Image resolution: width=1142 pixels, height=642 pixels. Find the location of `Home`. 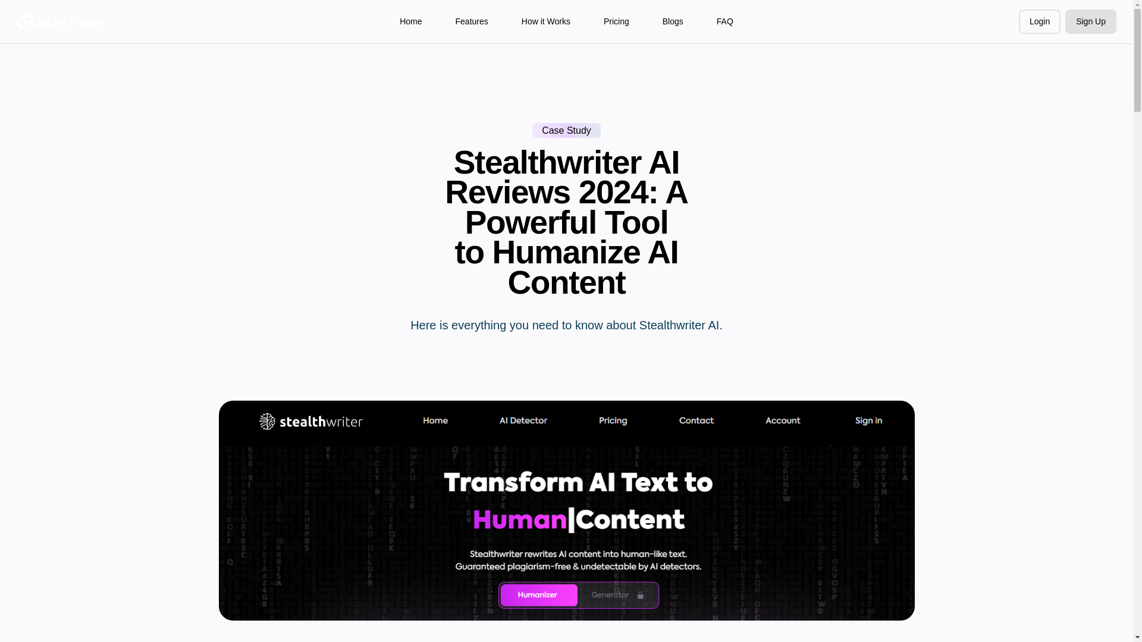

Home is located at coordinates (410, 21).